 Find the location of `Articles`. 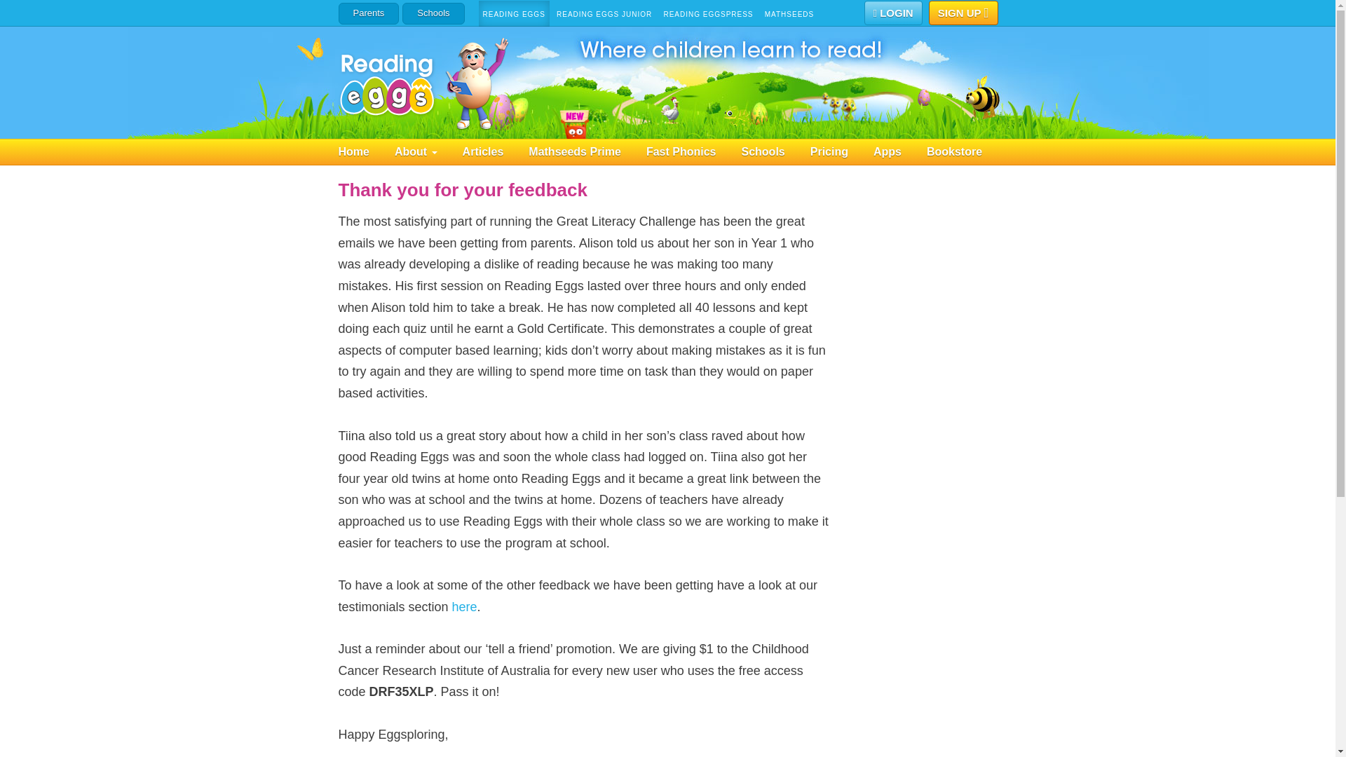

Articles is located at coordinates (496, 151).